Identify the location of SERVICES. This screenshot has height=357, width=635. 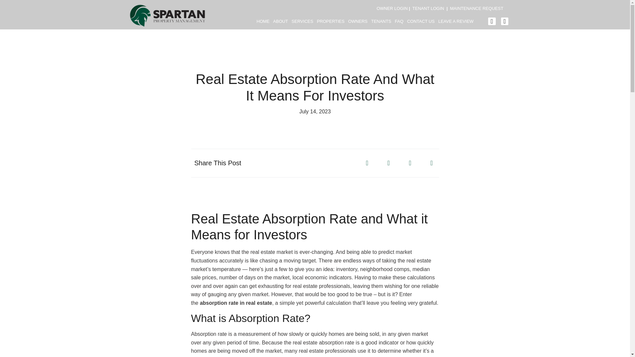
(302, 21).